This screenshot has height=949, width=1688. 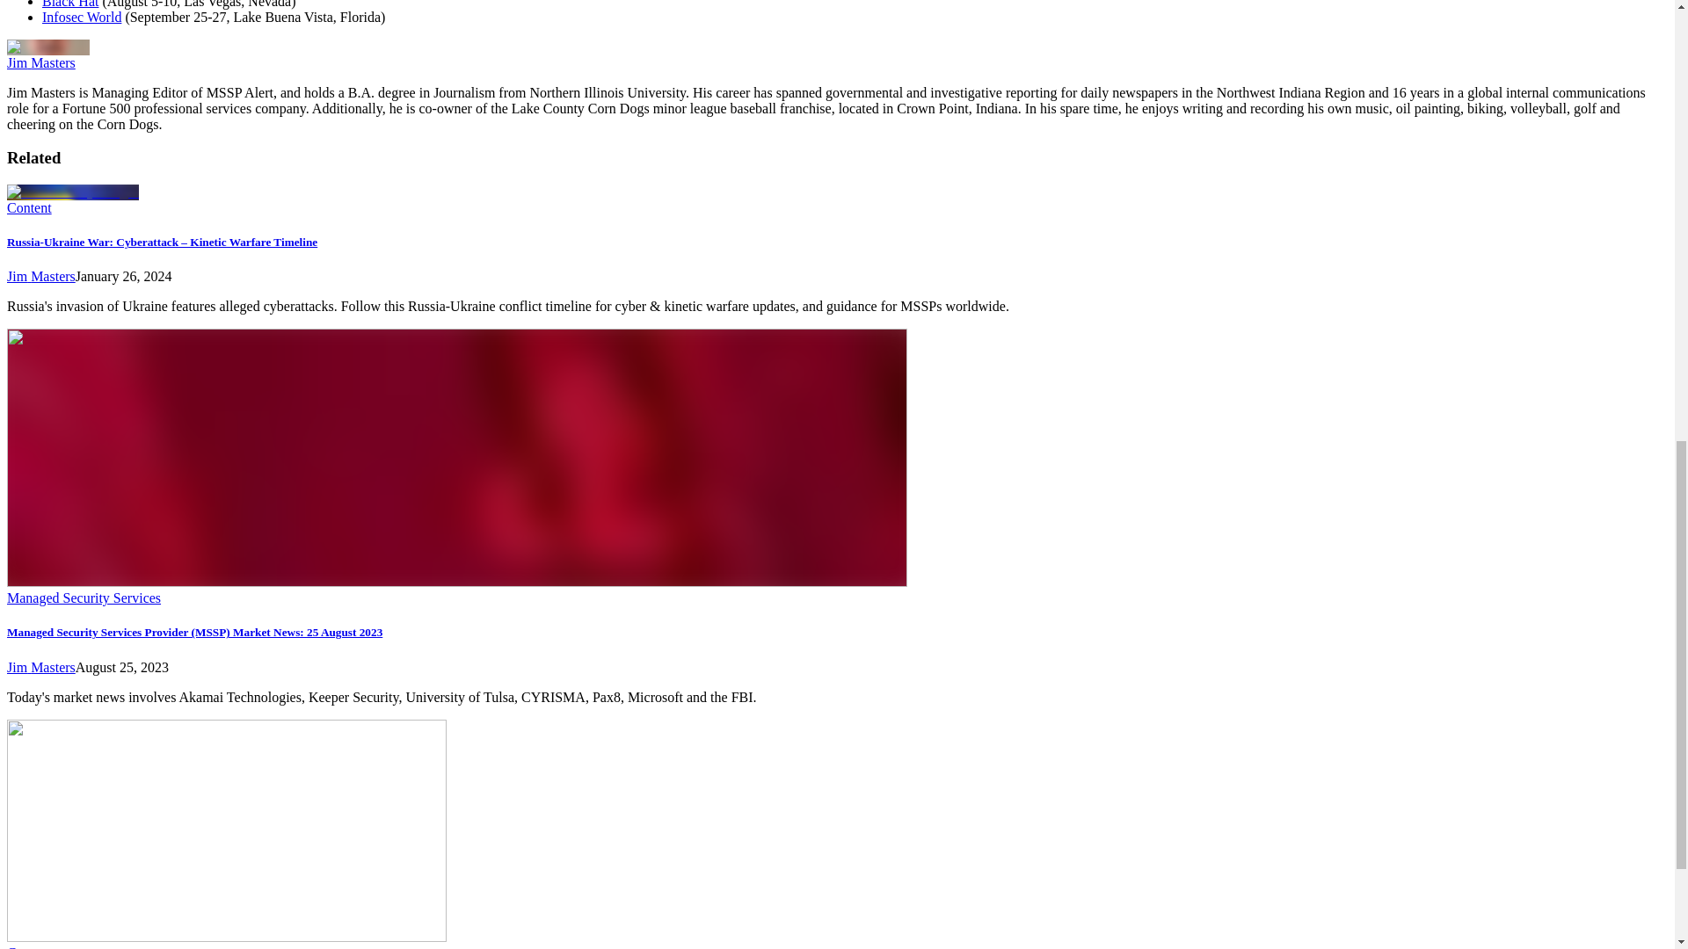 I want to click on Jim Masters, so click(x=40, y=62).